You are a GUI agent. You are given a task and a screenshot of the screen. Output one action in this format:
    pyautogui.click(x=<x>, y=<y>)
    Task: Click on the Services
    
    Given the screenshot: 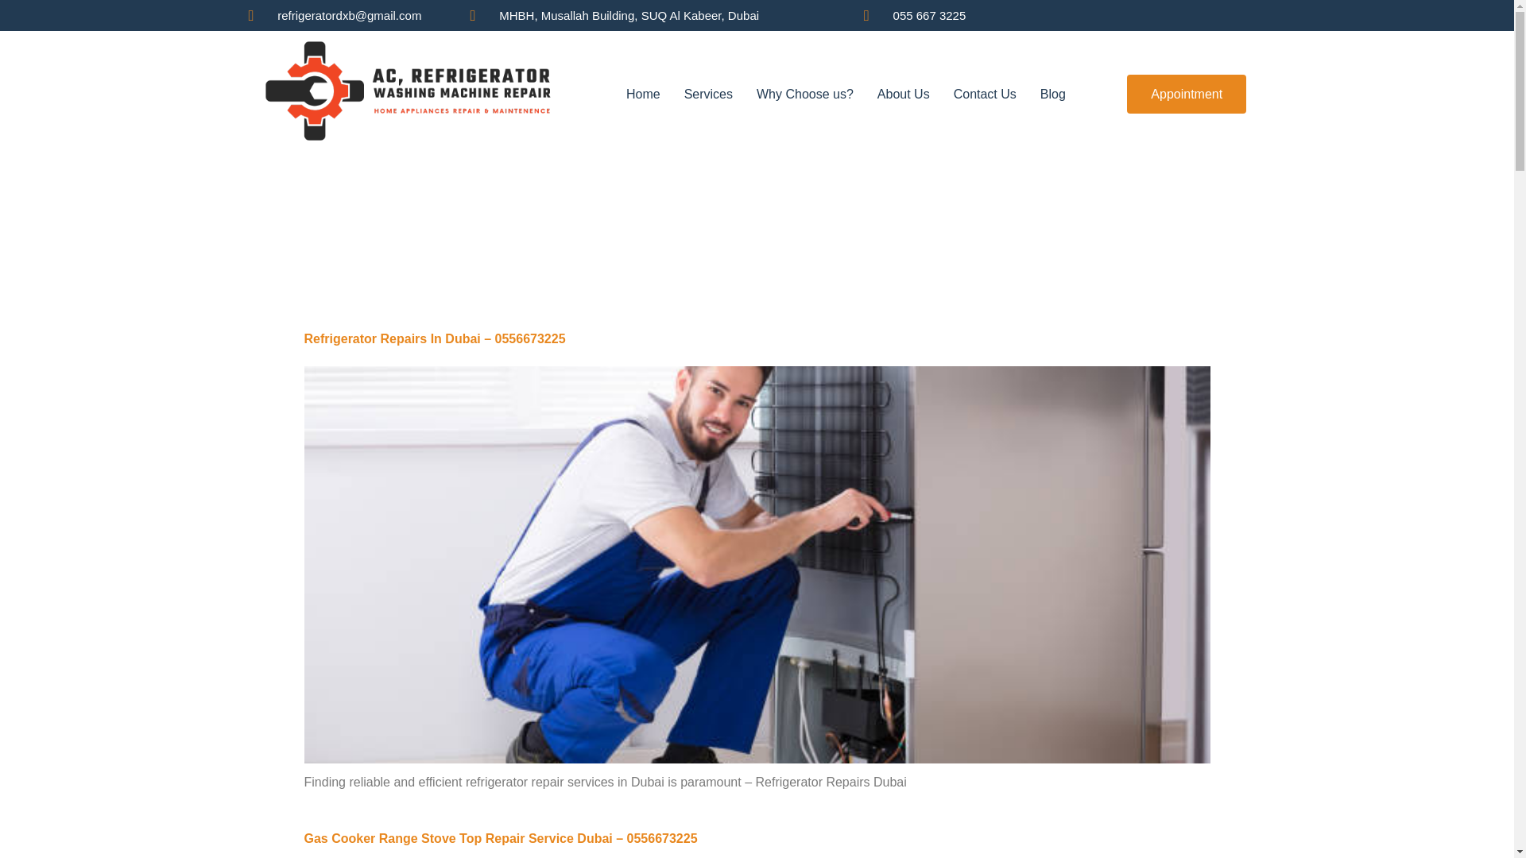 What is the action you would take?
    pyautogui.click(x=708, y=93)
    